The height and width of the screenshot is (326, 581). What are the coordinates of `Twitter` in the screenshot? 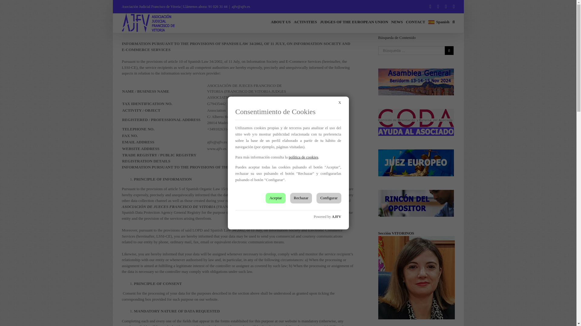 It's located at (438, 7).